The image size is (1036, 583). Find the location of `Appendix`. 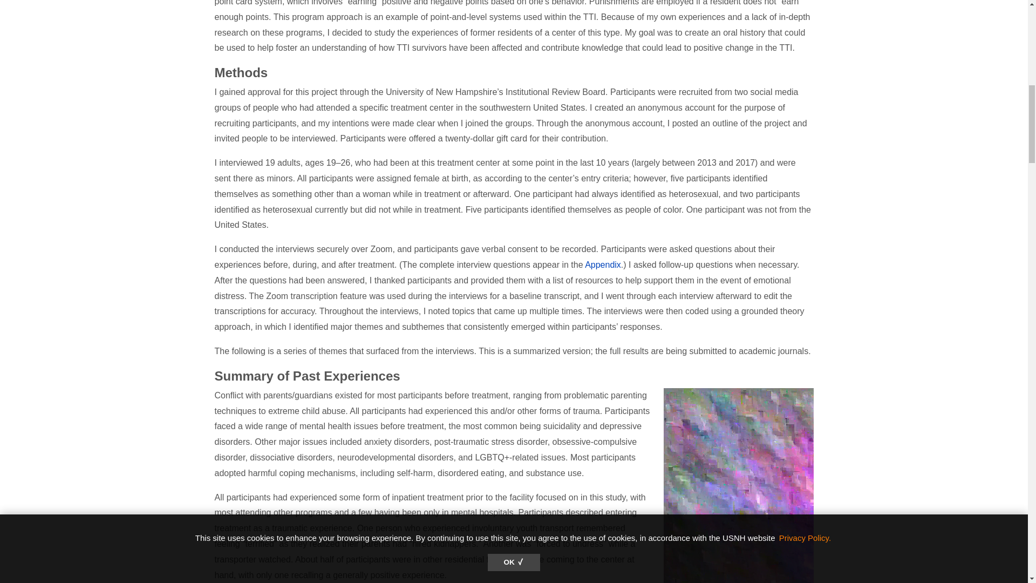

Appendix is located at coordinates (603, 265).